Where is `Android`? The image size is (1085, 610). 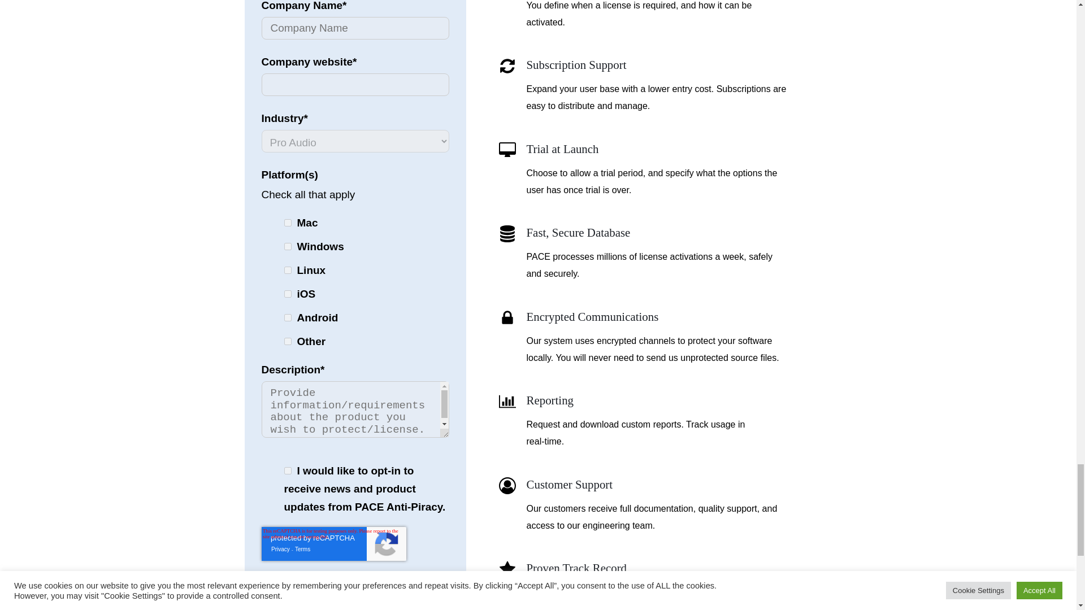 Android is located at coordinates (287, 317).